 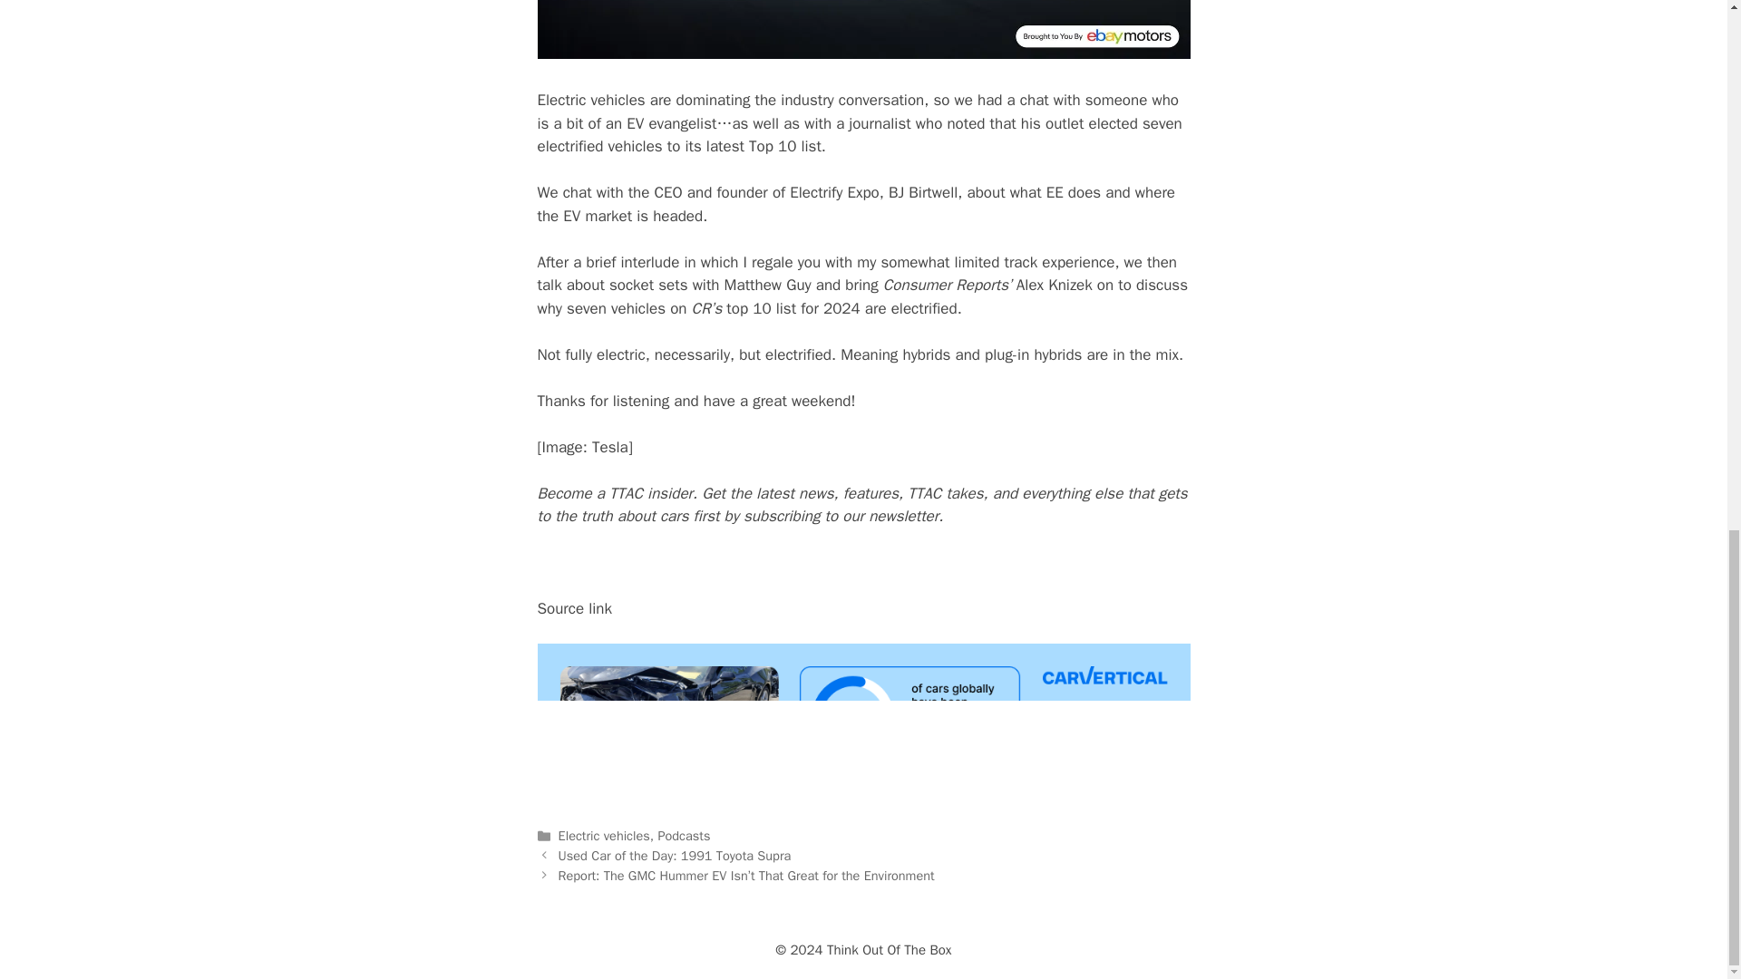 What do you see at coordinates (675, 856) in the screenshot?
I see `Used Car of the Day: 1991 Toyota Supra` at bounding box center [675, 856].